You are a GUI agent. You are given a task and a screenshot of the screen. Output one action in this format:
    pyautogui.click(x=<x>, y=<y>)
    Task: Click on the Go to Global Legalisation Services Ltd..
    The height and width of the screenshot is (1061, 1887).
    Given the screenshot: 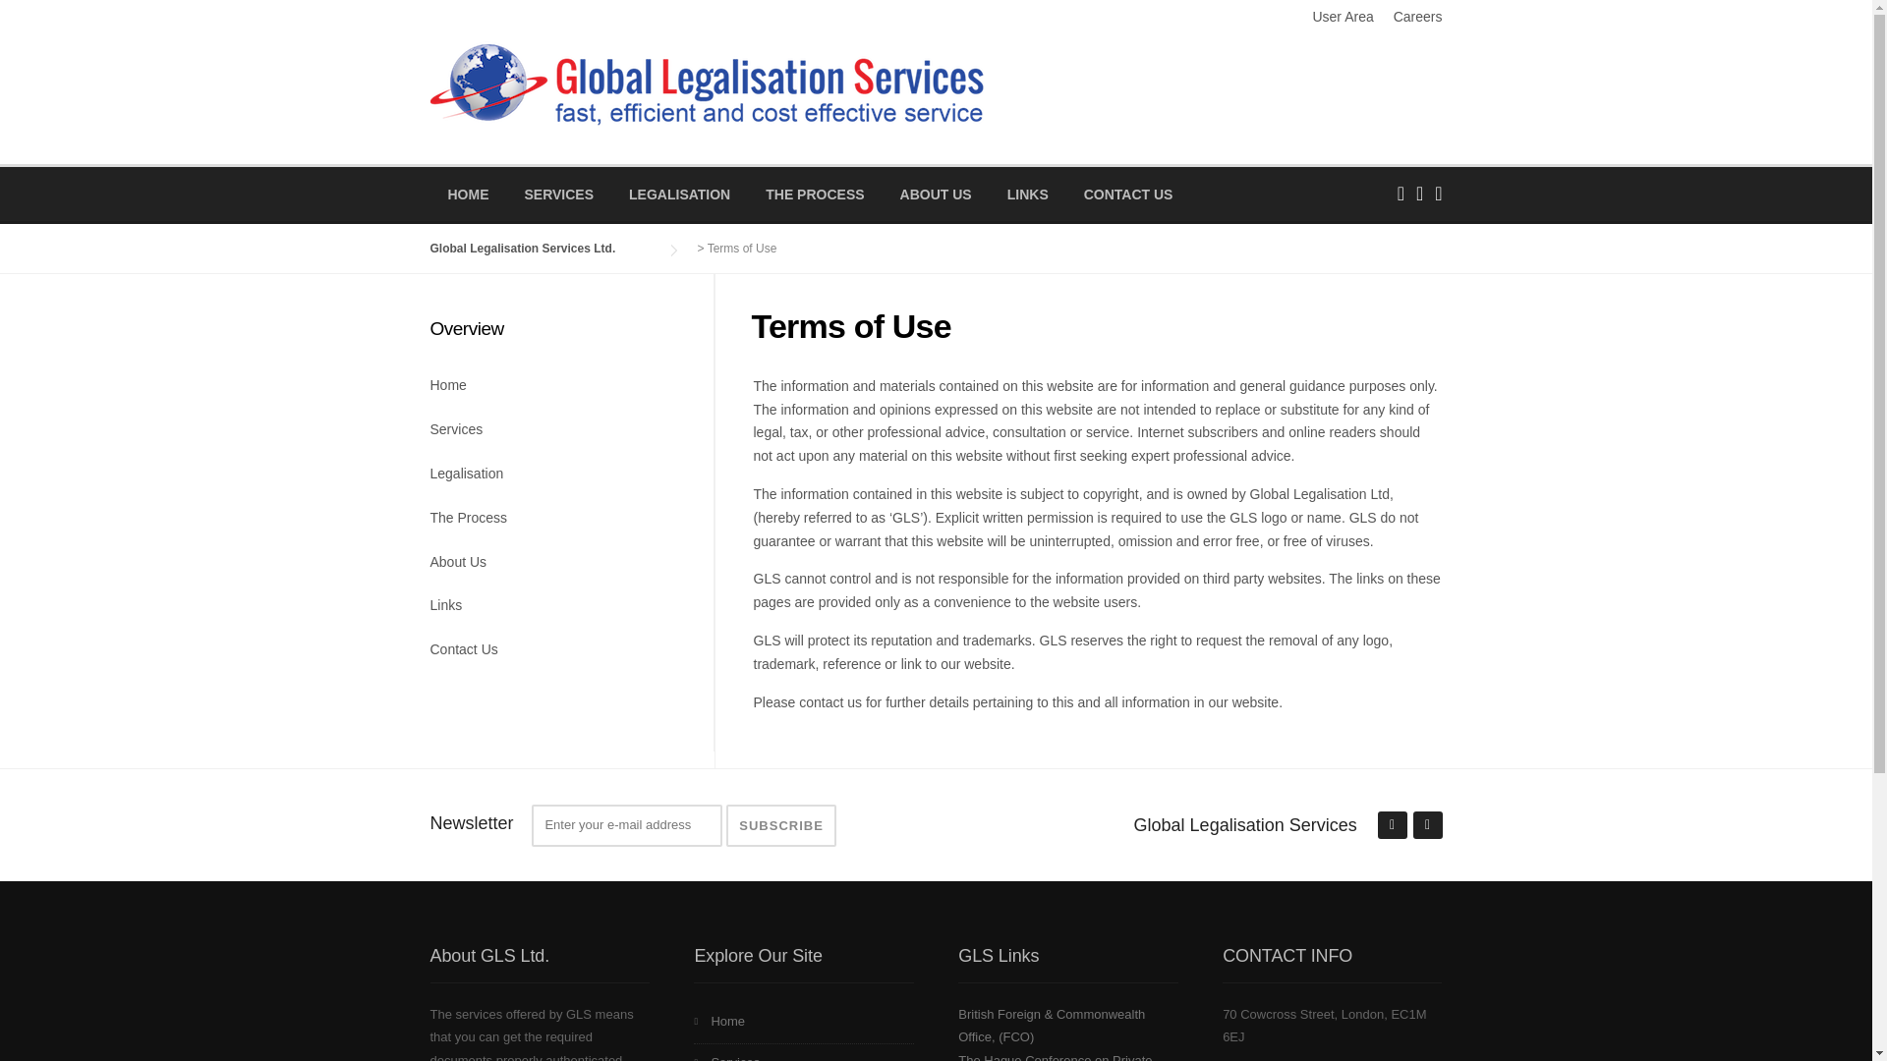 What is the action you would take?
    pyautogui.click(x=543, y=249)
    